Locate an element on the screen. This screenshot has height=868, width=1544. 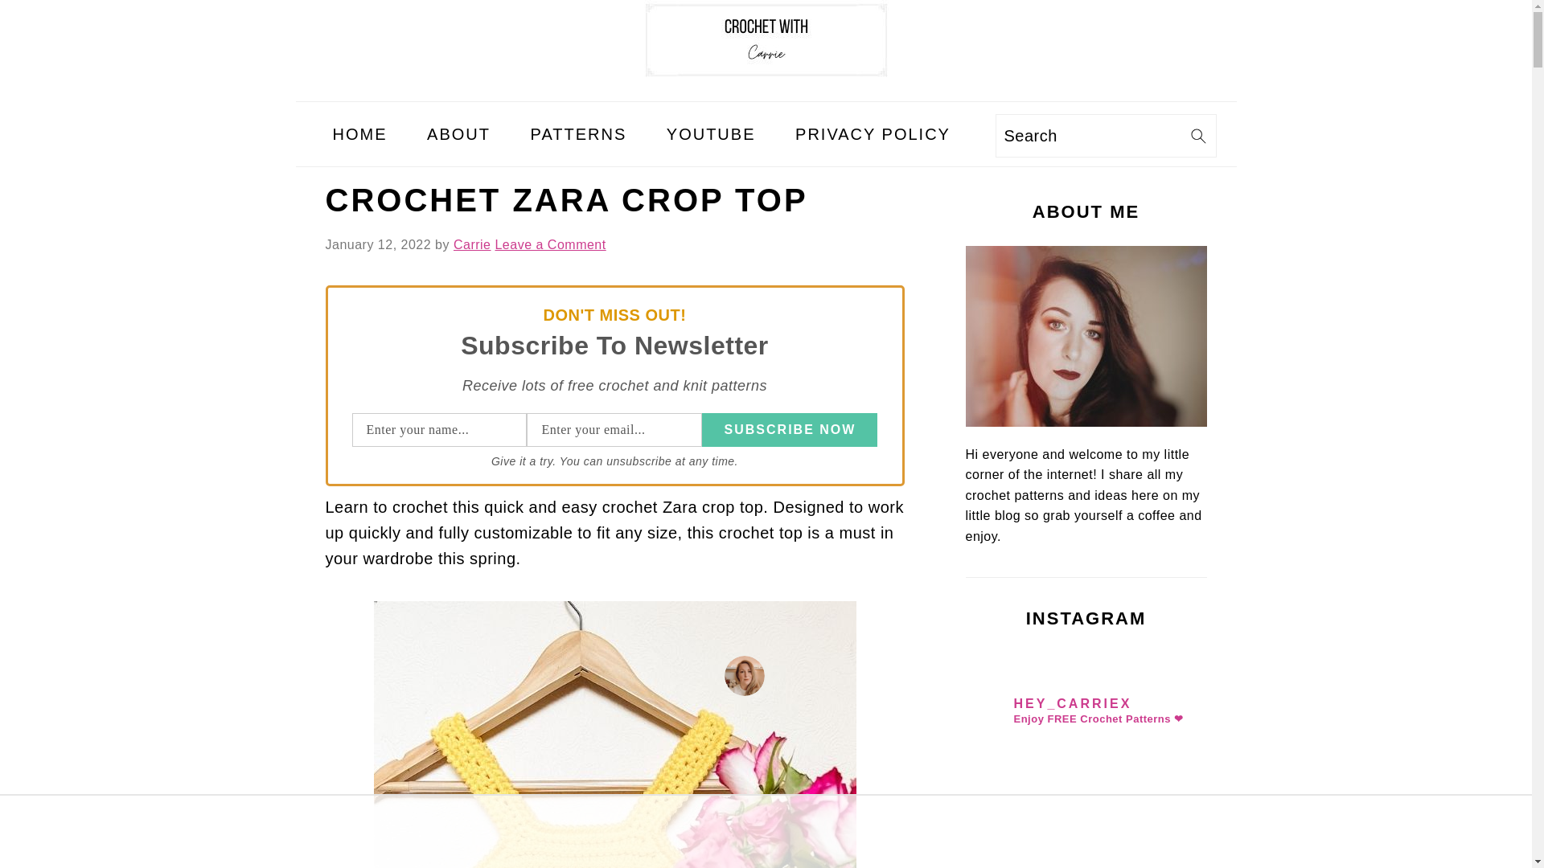
Subscribe Now is located at coordinates (790, 430).